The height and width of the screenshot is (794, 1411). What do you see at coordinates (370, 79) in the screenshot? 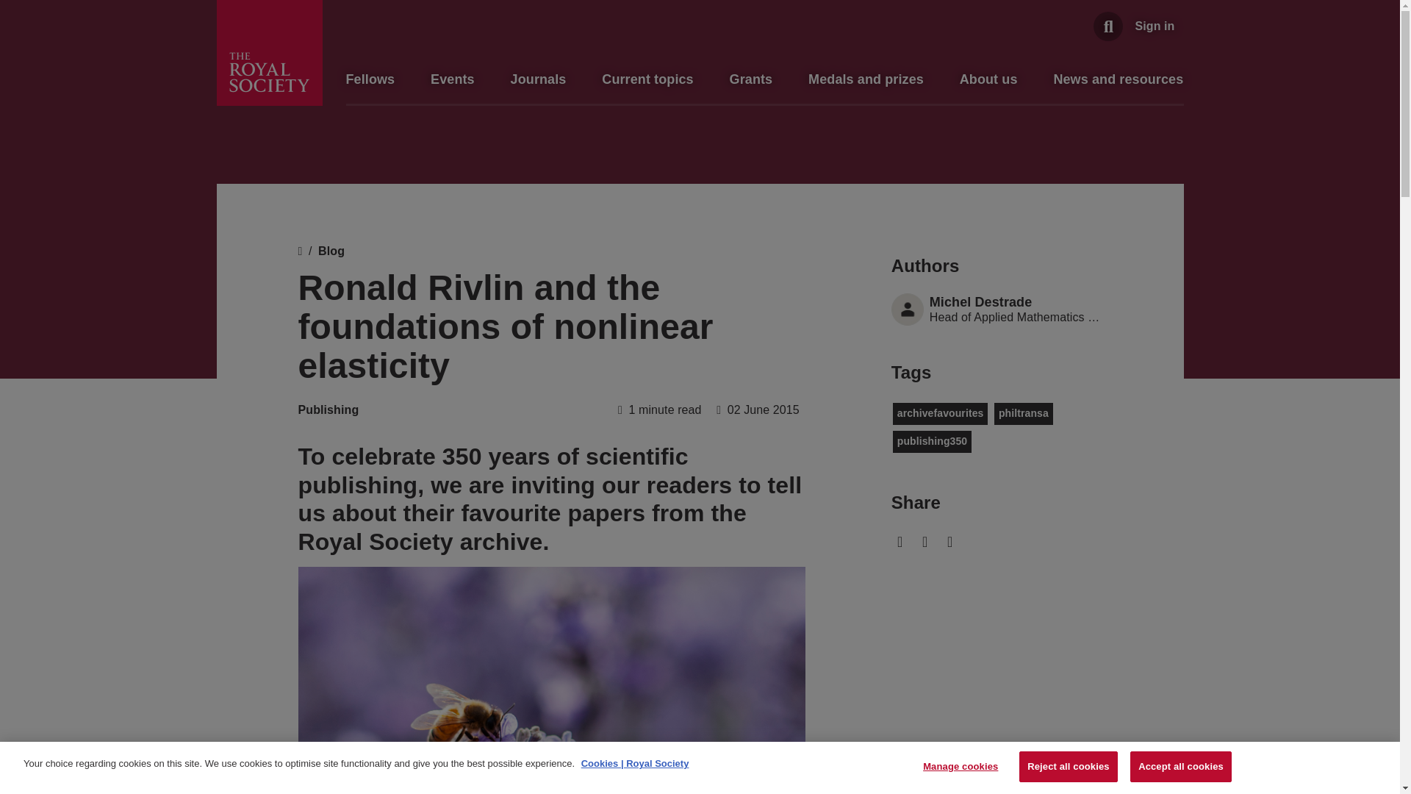
I see `Fellows` at bounding box center [370, 79].